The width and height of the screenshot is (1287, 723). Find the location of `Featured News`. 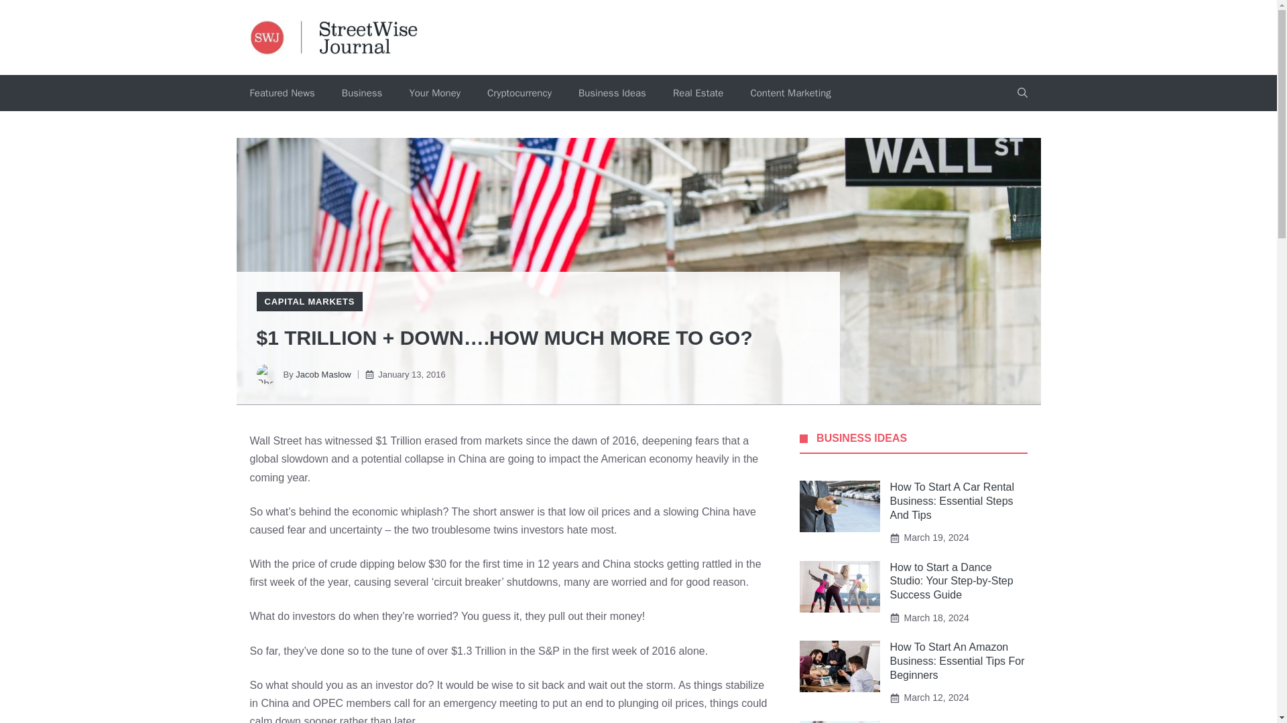

Featured News is located at coordinates (282, 93).